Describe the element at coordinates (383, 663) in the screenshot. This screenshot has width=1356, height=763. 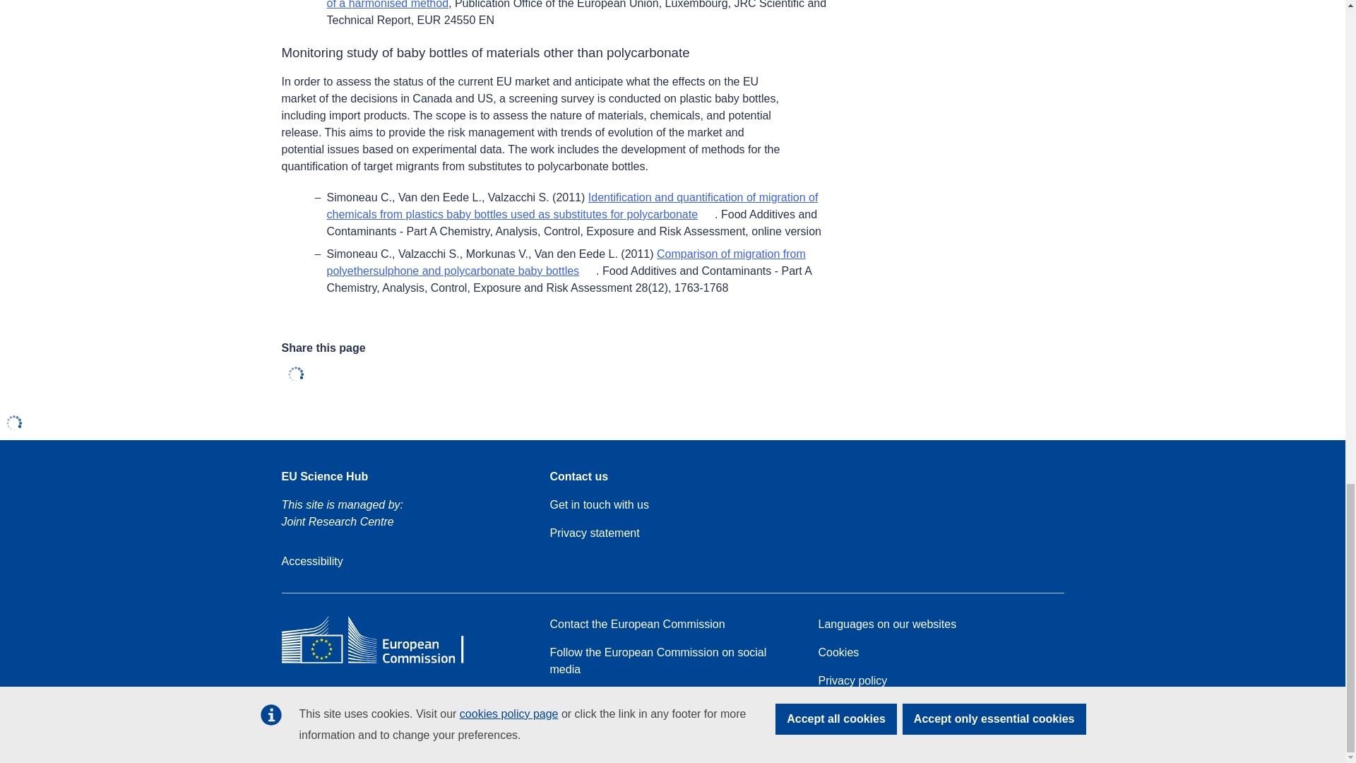
I see `European Commission` at that location.